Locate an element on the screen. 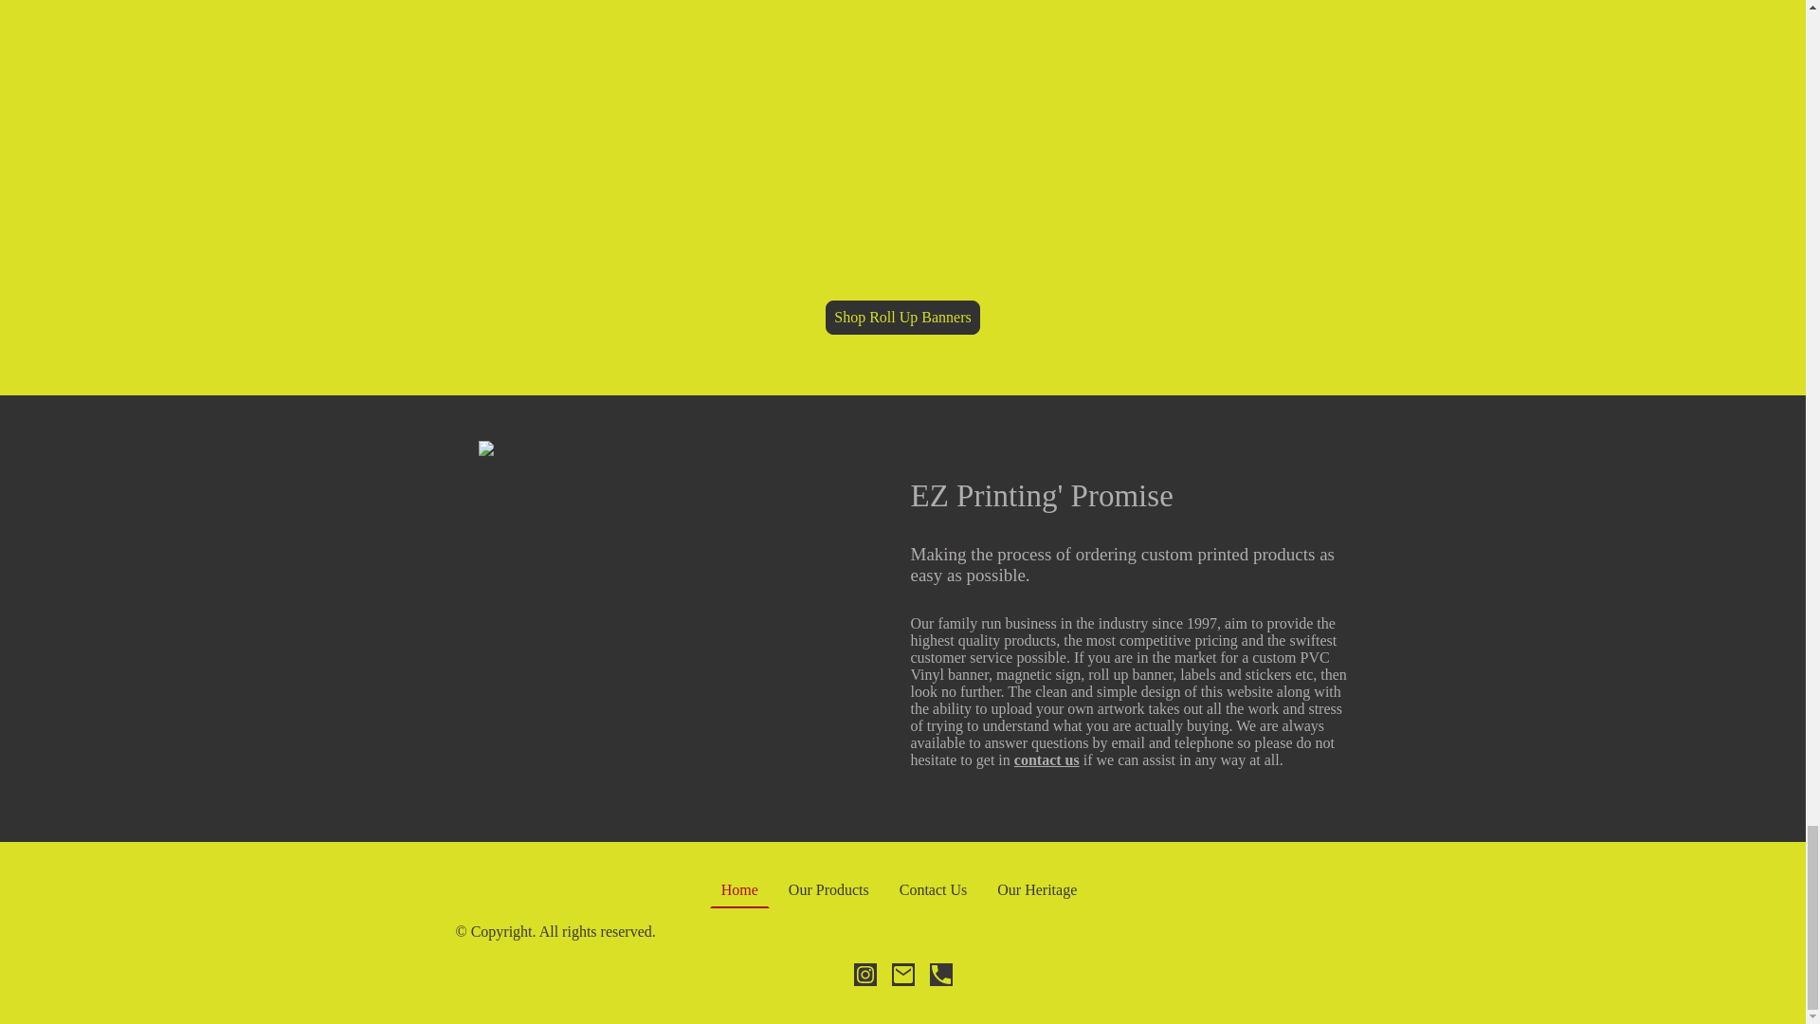  Home is located at coordinates (739, 889).